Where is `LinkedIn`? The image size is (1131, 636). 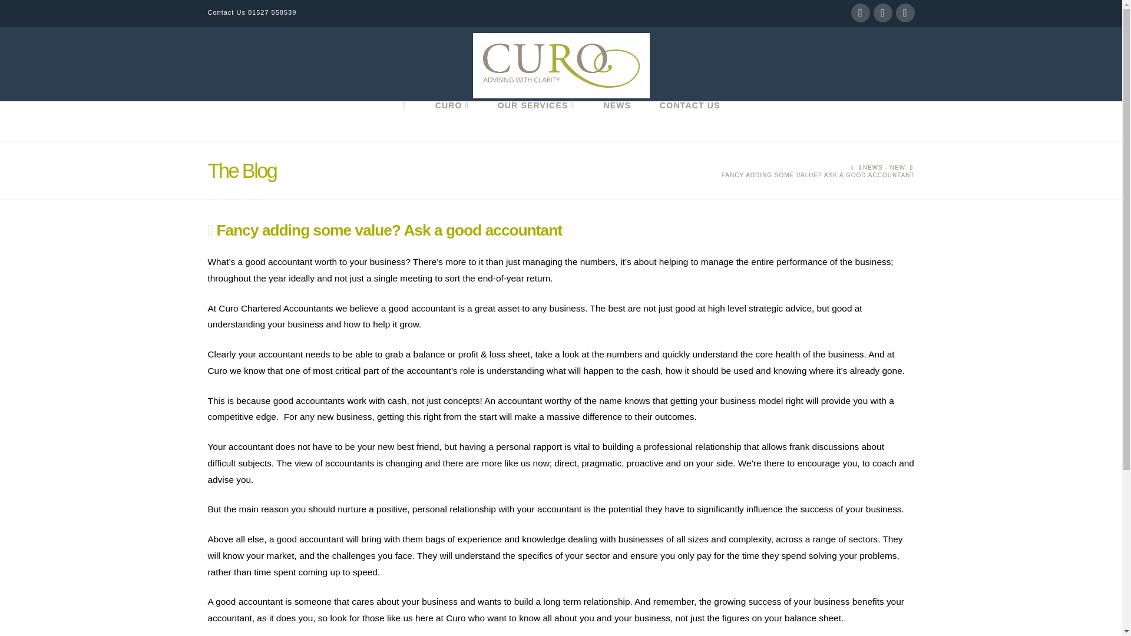
LinkedIn is located at coordinates (882, 13).